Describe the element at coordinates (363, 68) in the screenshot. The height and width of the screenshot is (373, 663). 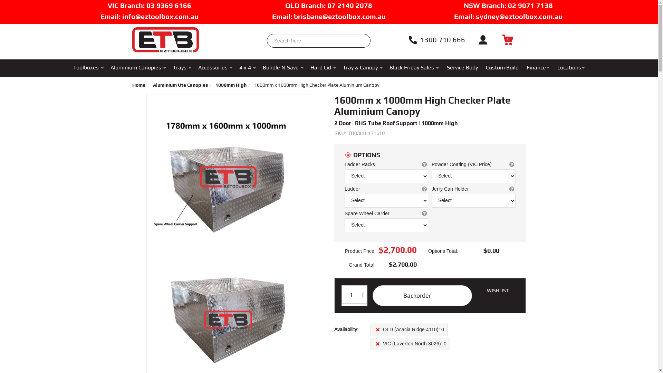
I see `Tray & Canopy` at that location.